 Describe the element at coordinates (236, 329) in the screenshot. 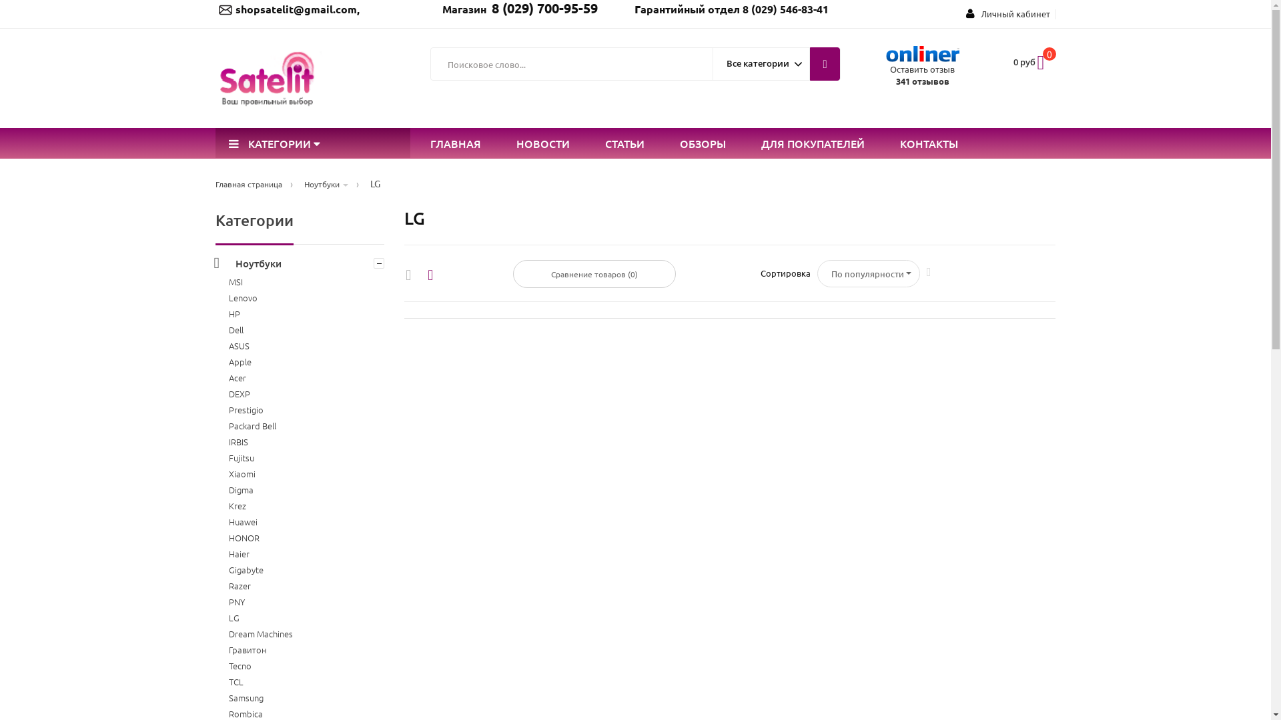

I see `Dell` at that location.